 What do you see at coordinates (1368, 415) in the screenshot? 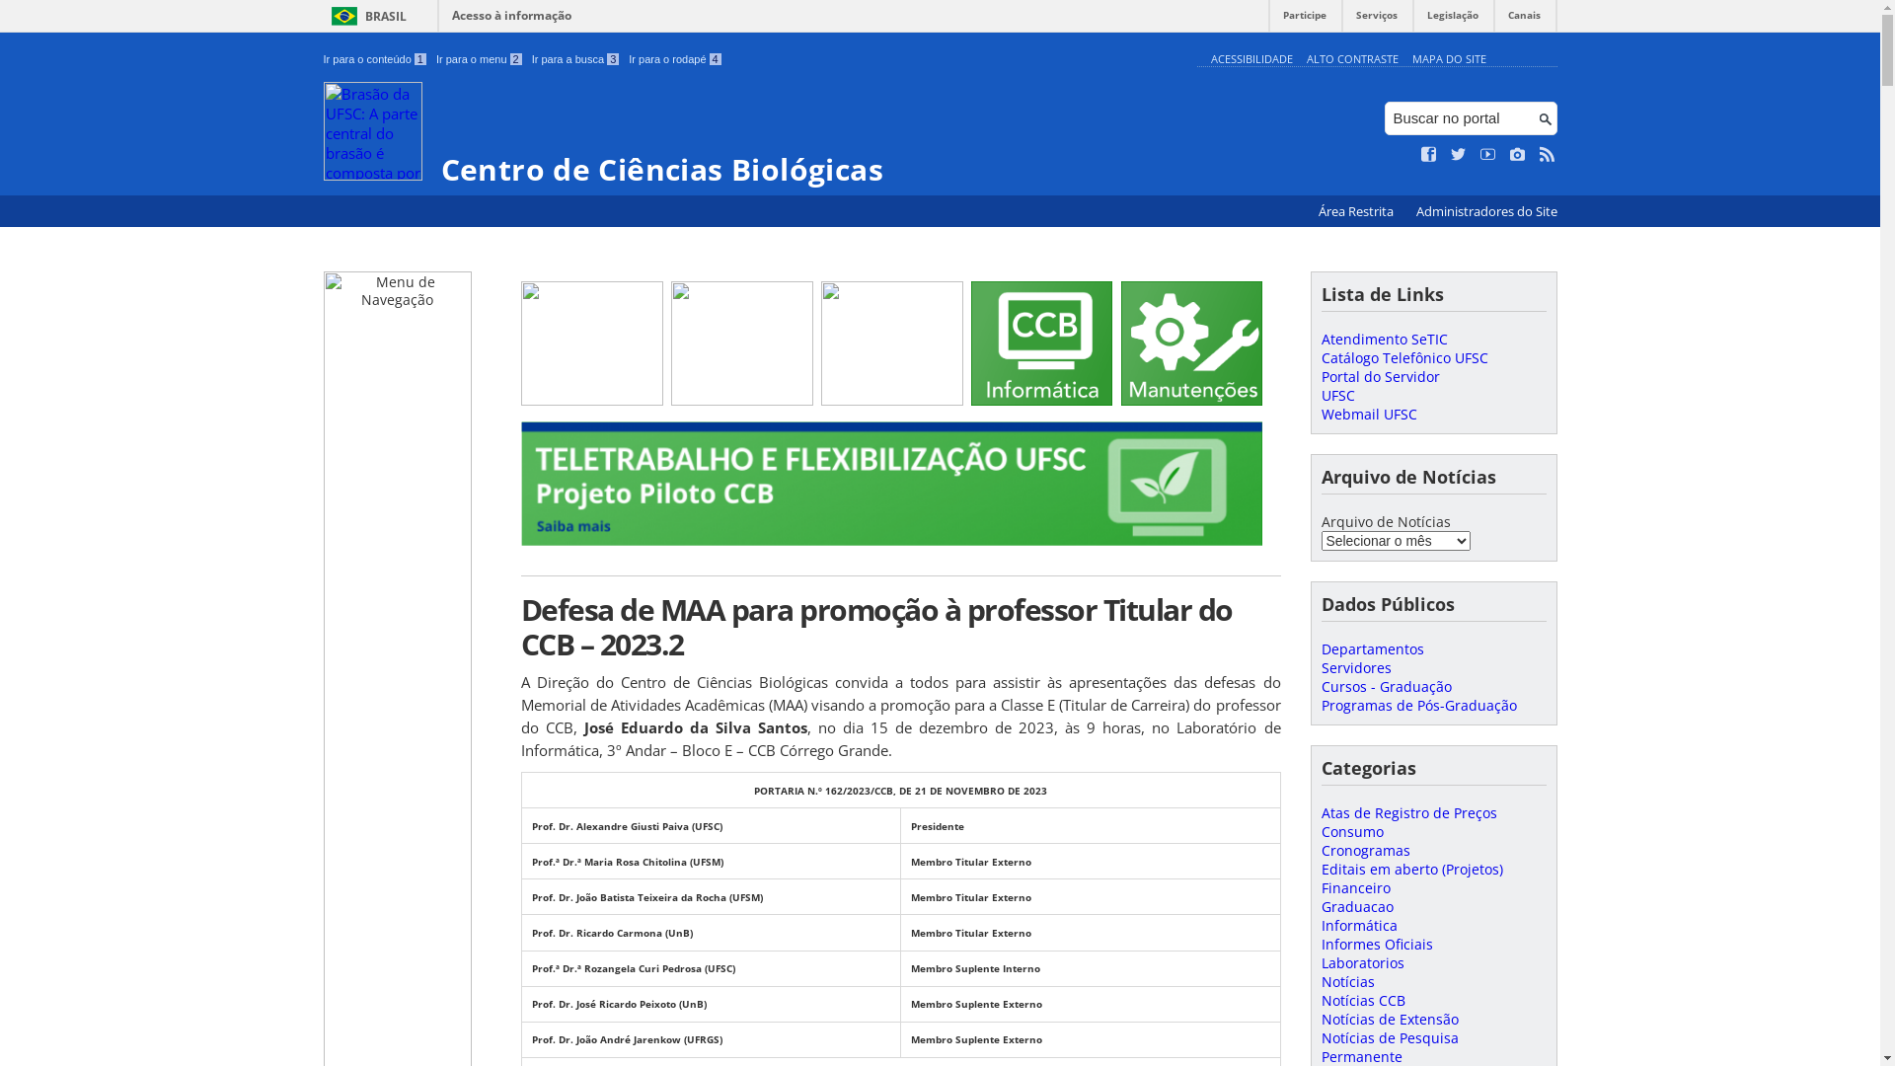
I see `Webmail UFSC` at bounding box center [1368, 415].